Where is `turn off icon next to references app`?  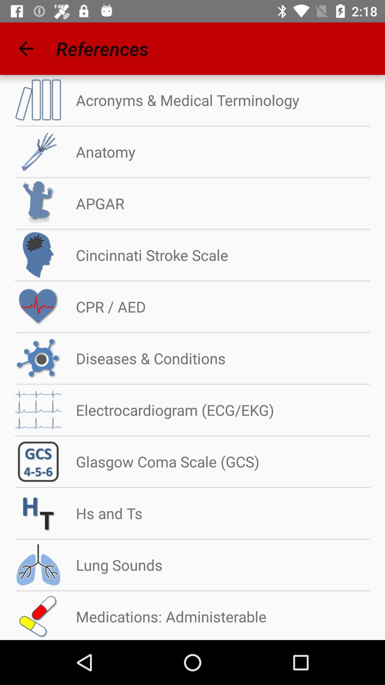
turn off icon next to references app is located at coordinates (26, 49).